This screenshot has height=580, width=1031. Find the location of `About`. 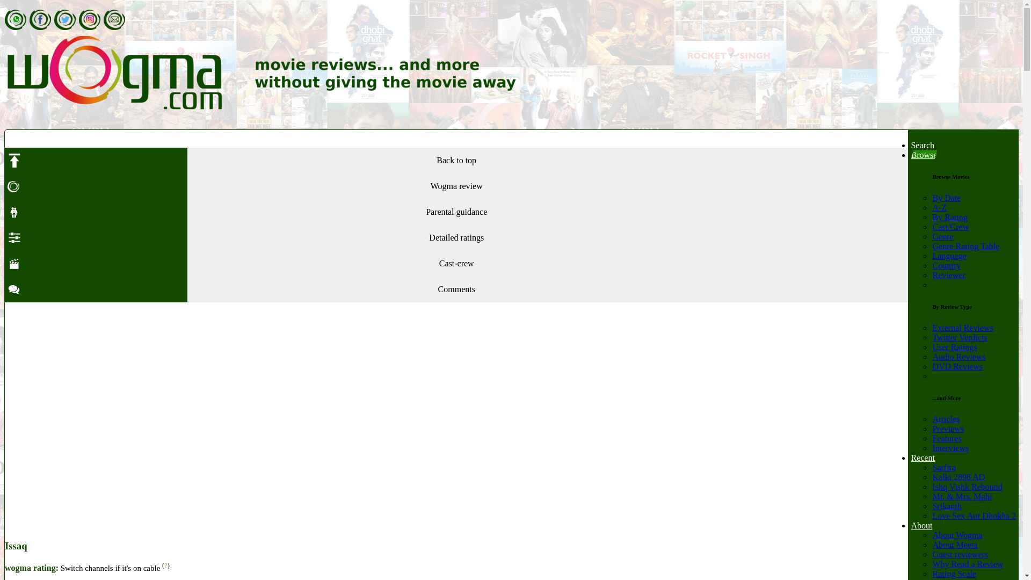

About is located at coordinates (921, 525).